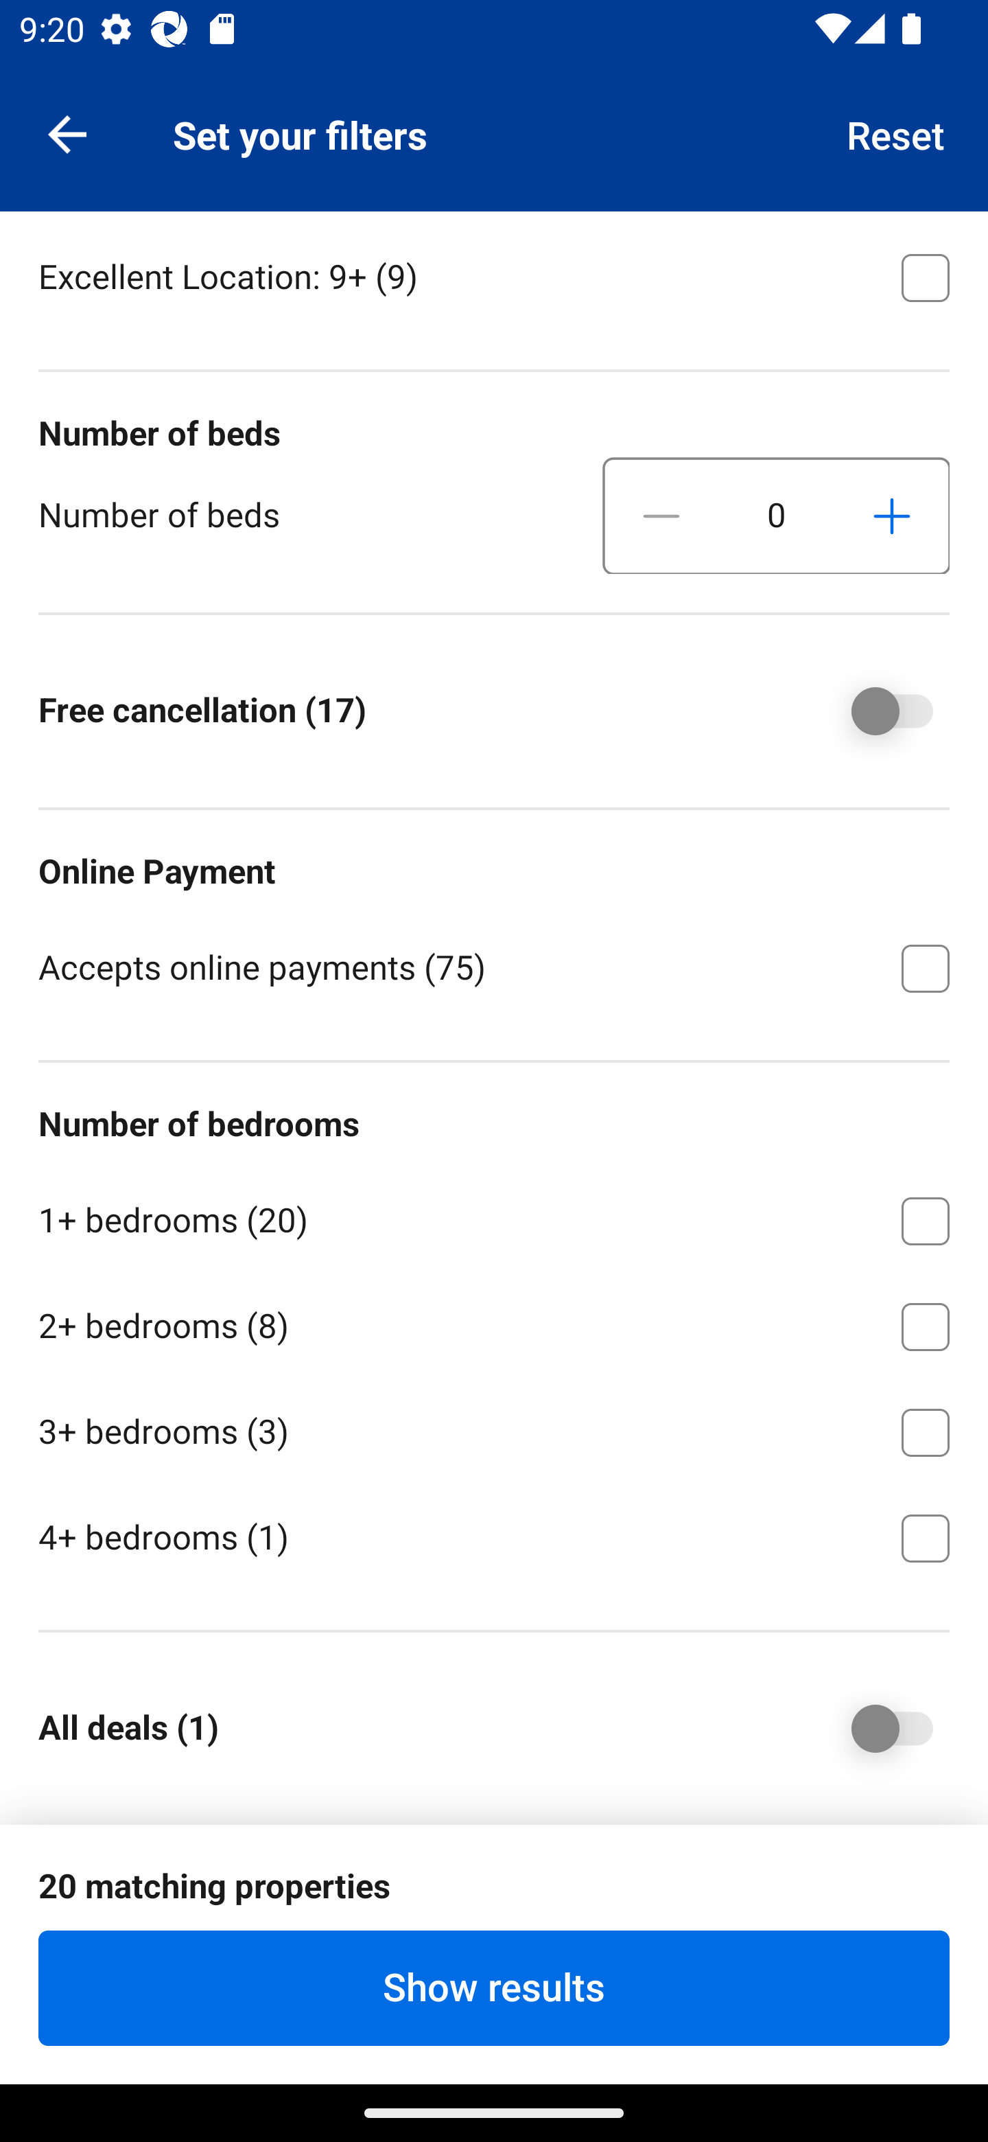  I want to click on Excellent Location: 9+ ⁦(9), so click(494, 275).